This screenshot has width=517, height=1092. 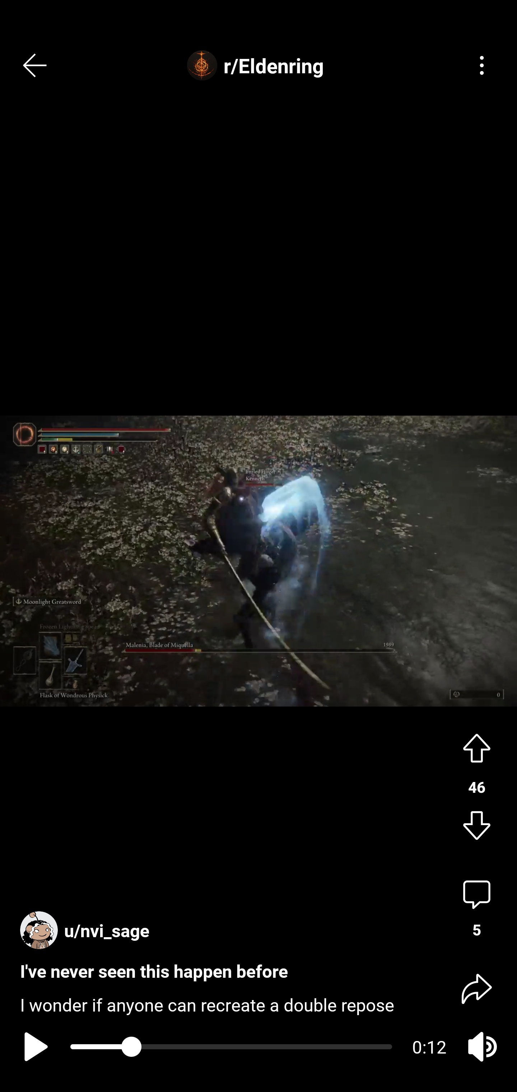 What do you see at coordinates (258, 65) in the screenshot?
I see `r slash Eldenring` at bounding box center [258, 65].